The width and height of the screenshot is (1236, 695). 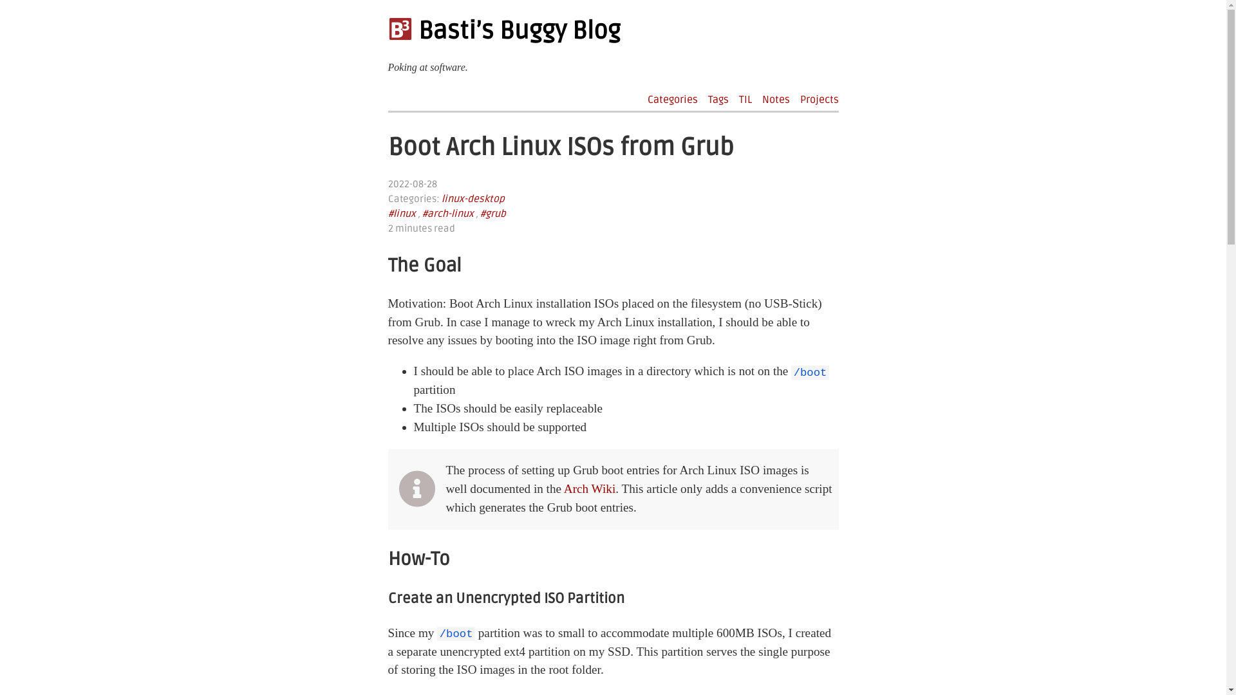 I want to click on Tags, so click(x=718, y=100).